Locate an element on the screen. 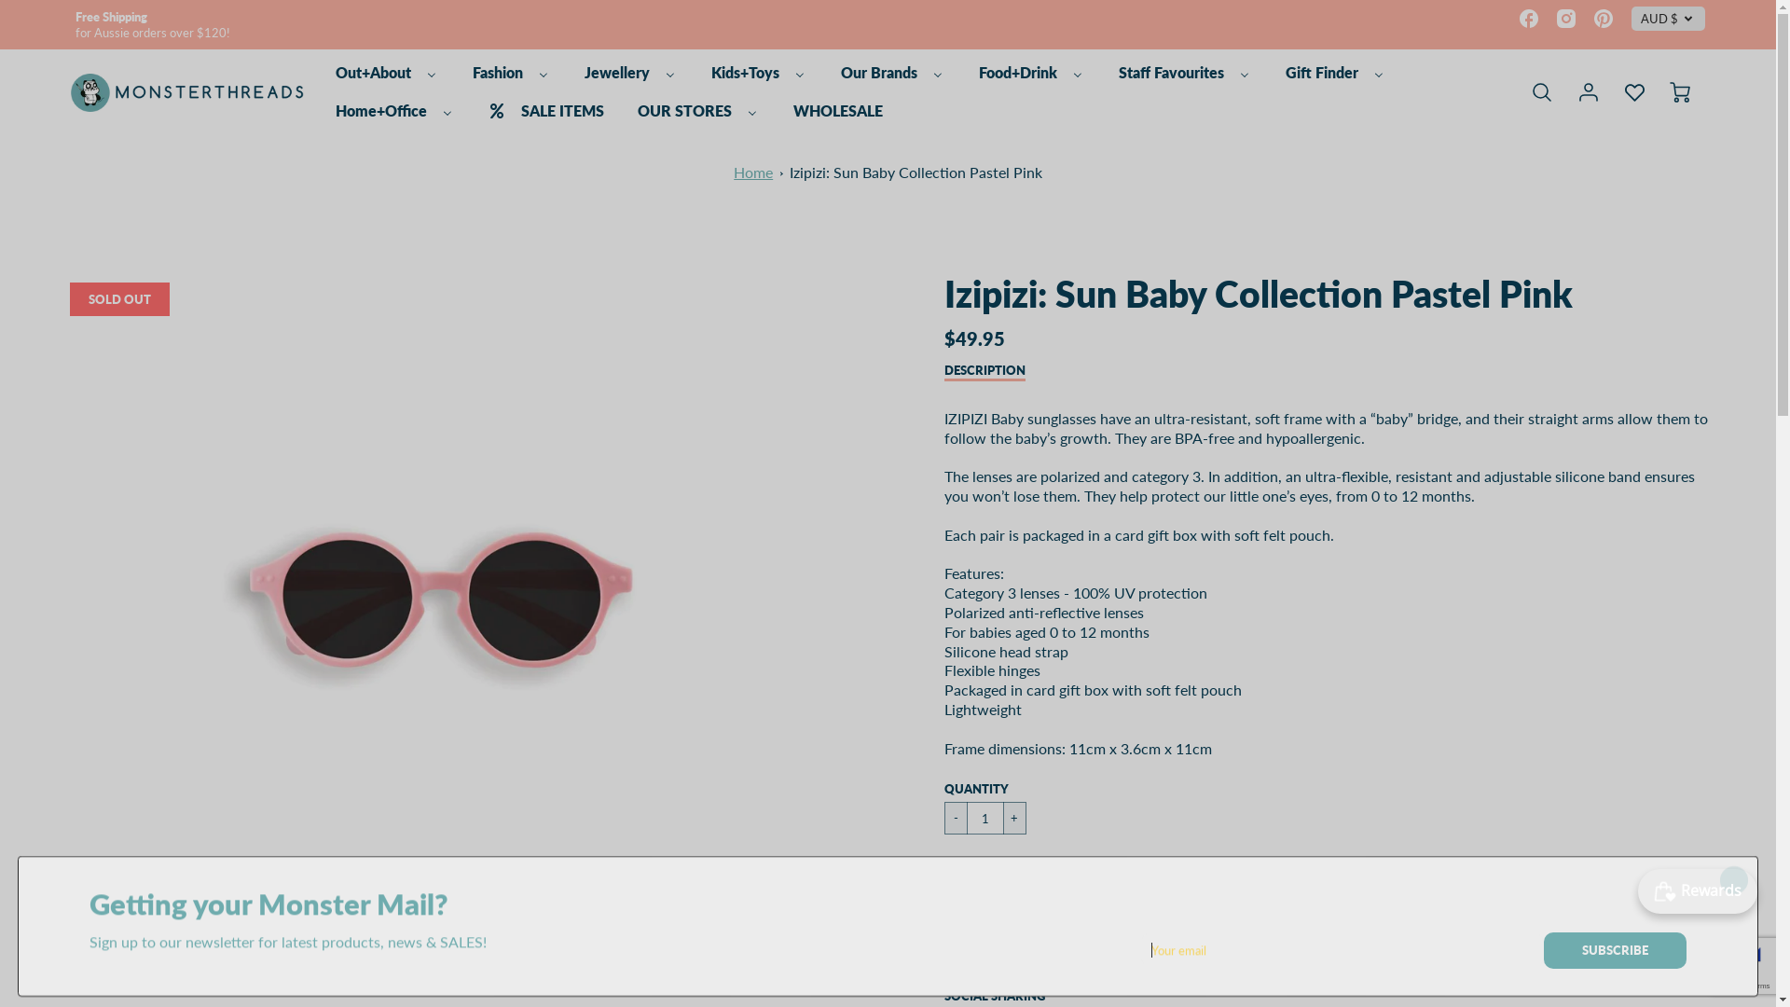 The height and width of the screenshot is (1007, 1790). AUD $ is located at coordinates (1669, 19).